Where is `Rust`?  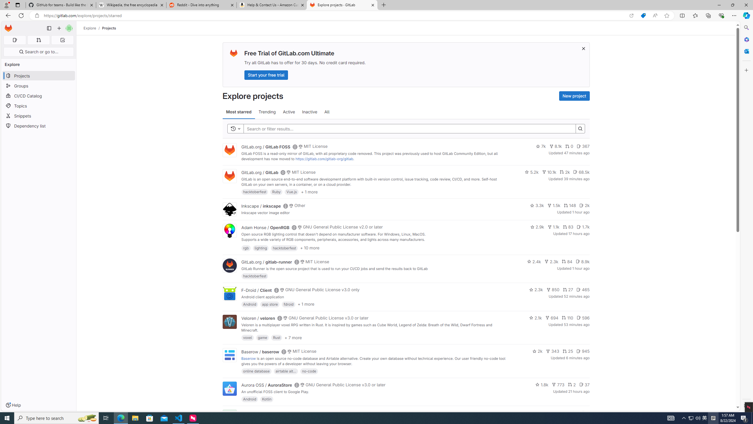 Rust is located at coordinates (277, 337).